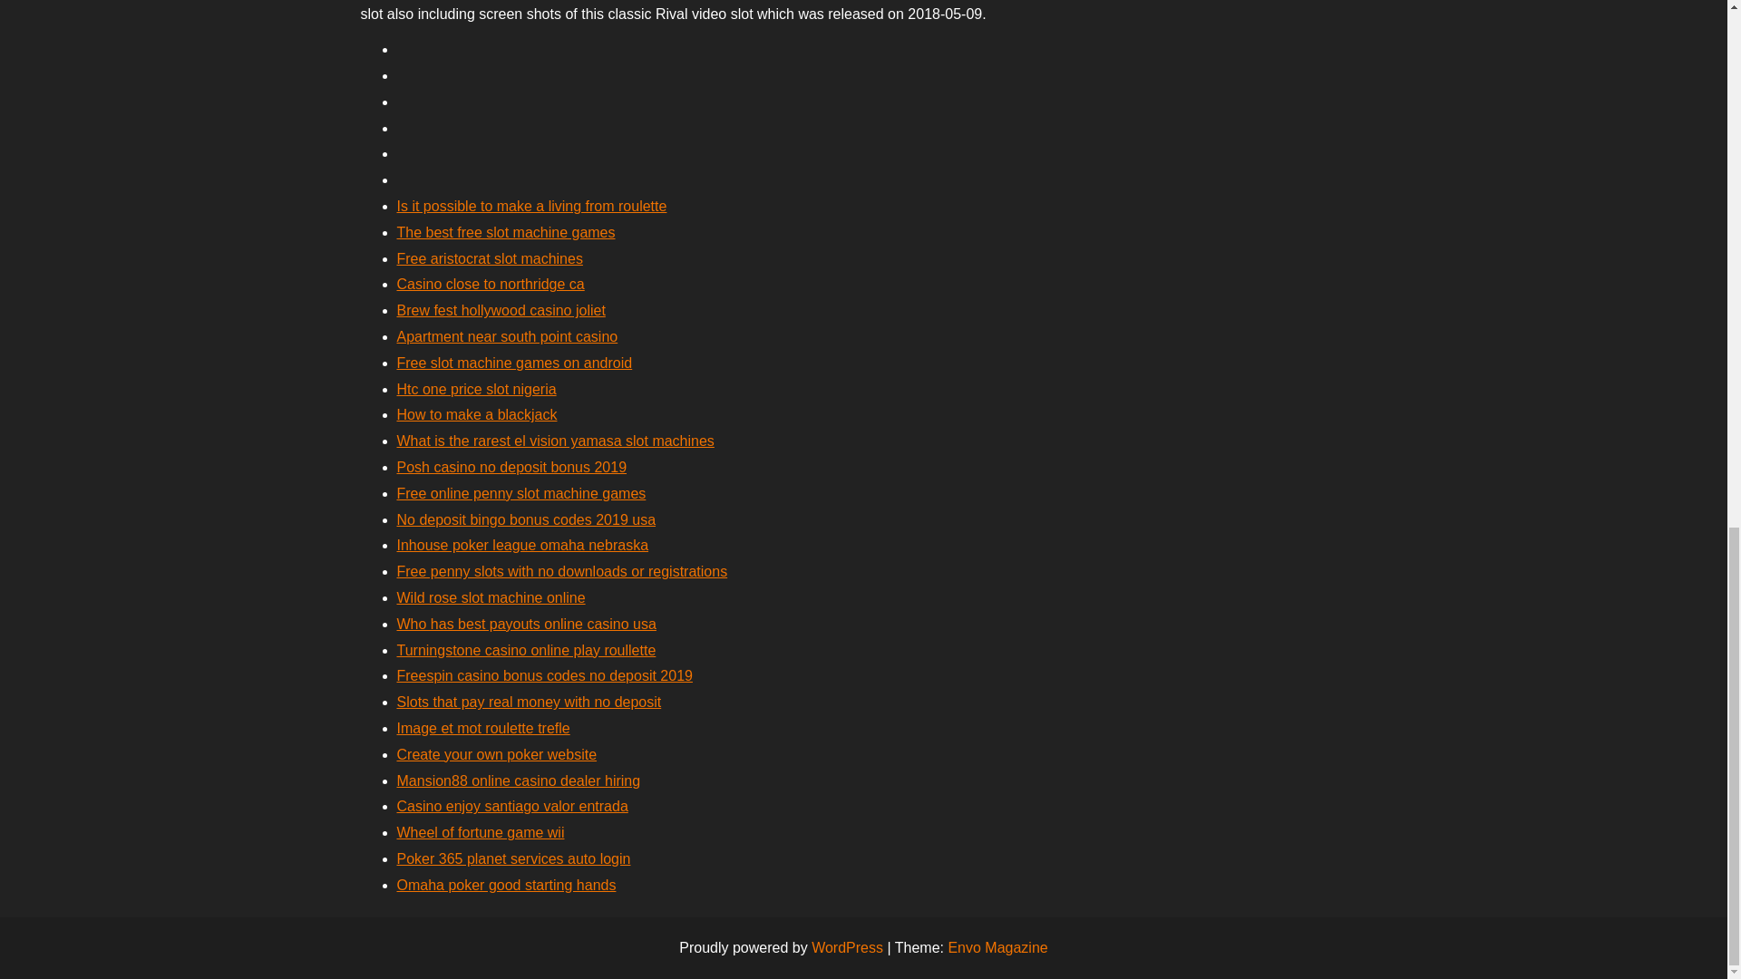 Image resolution: width=1741 pixels, height=979 pixels. I want to click on Posh casino no deposit bonus 2019, so click(511, 466).